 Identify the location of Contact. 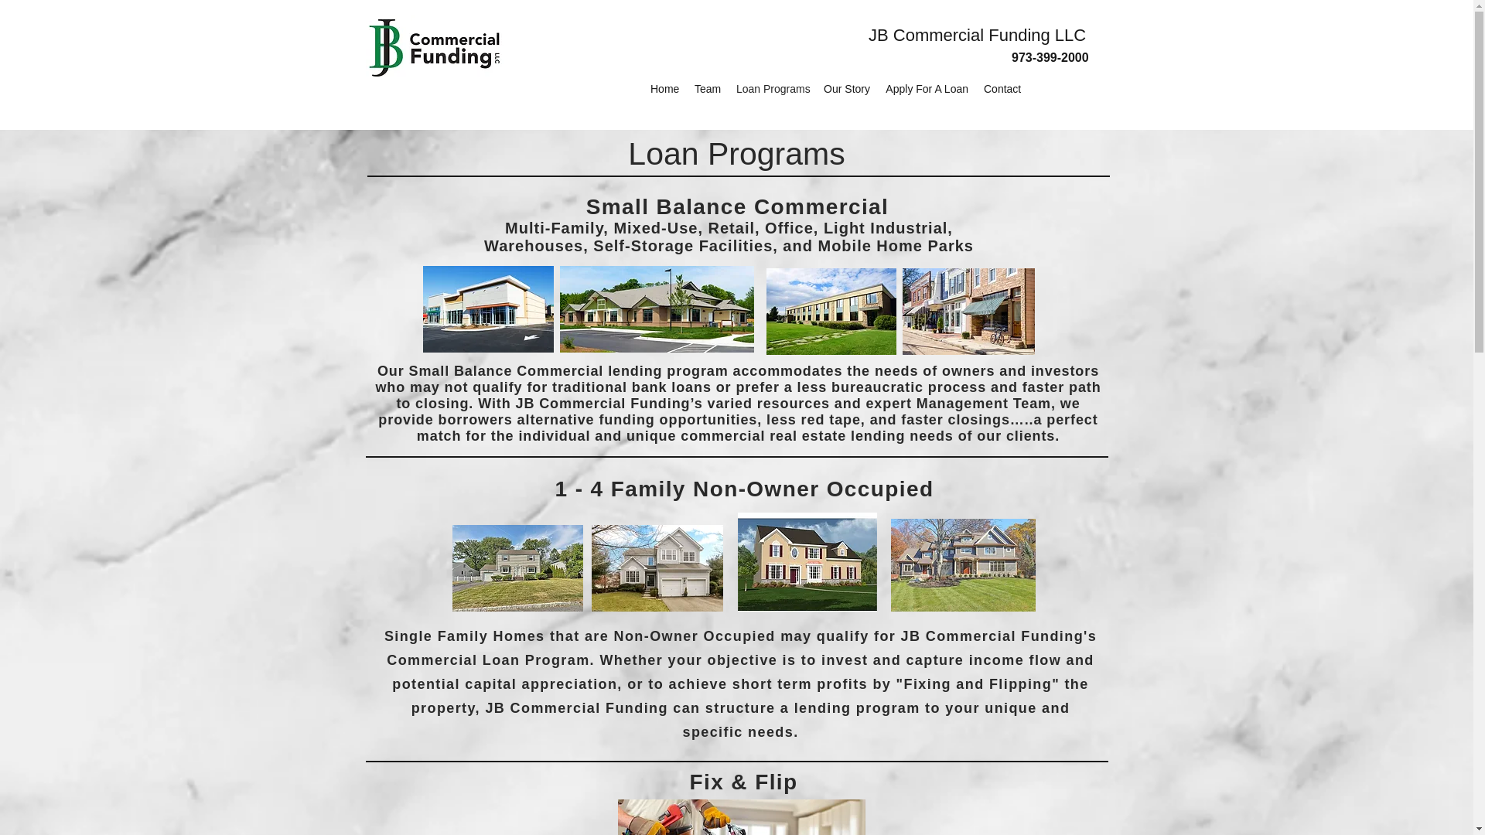
(1001, 88).